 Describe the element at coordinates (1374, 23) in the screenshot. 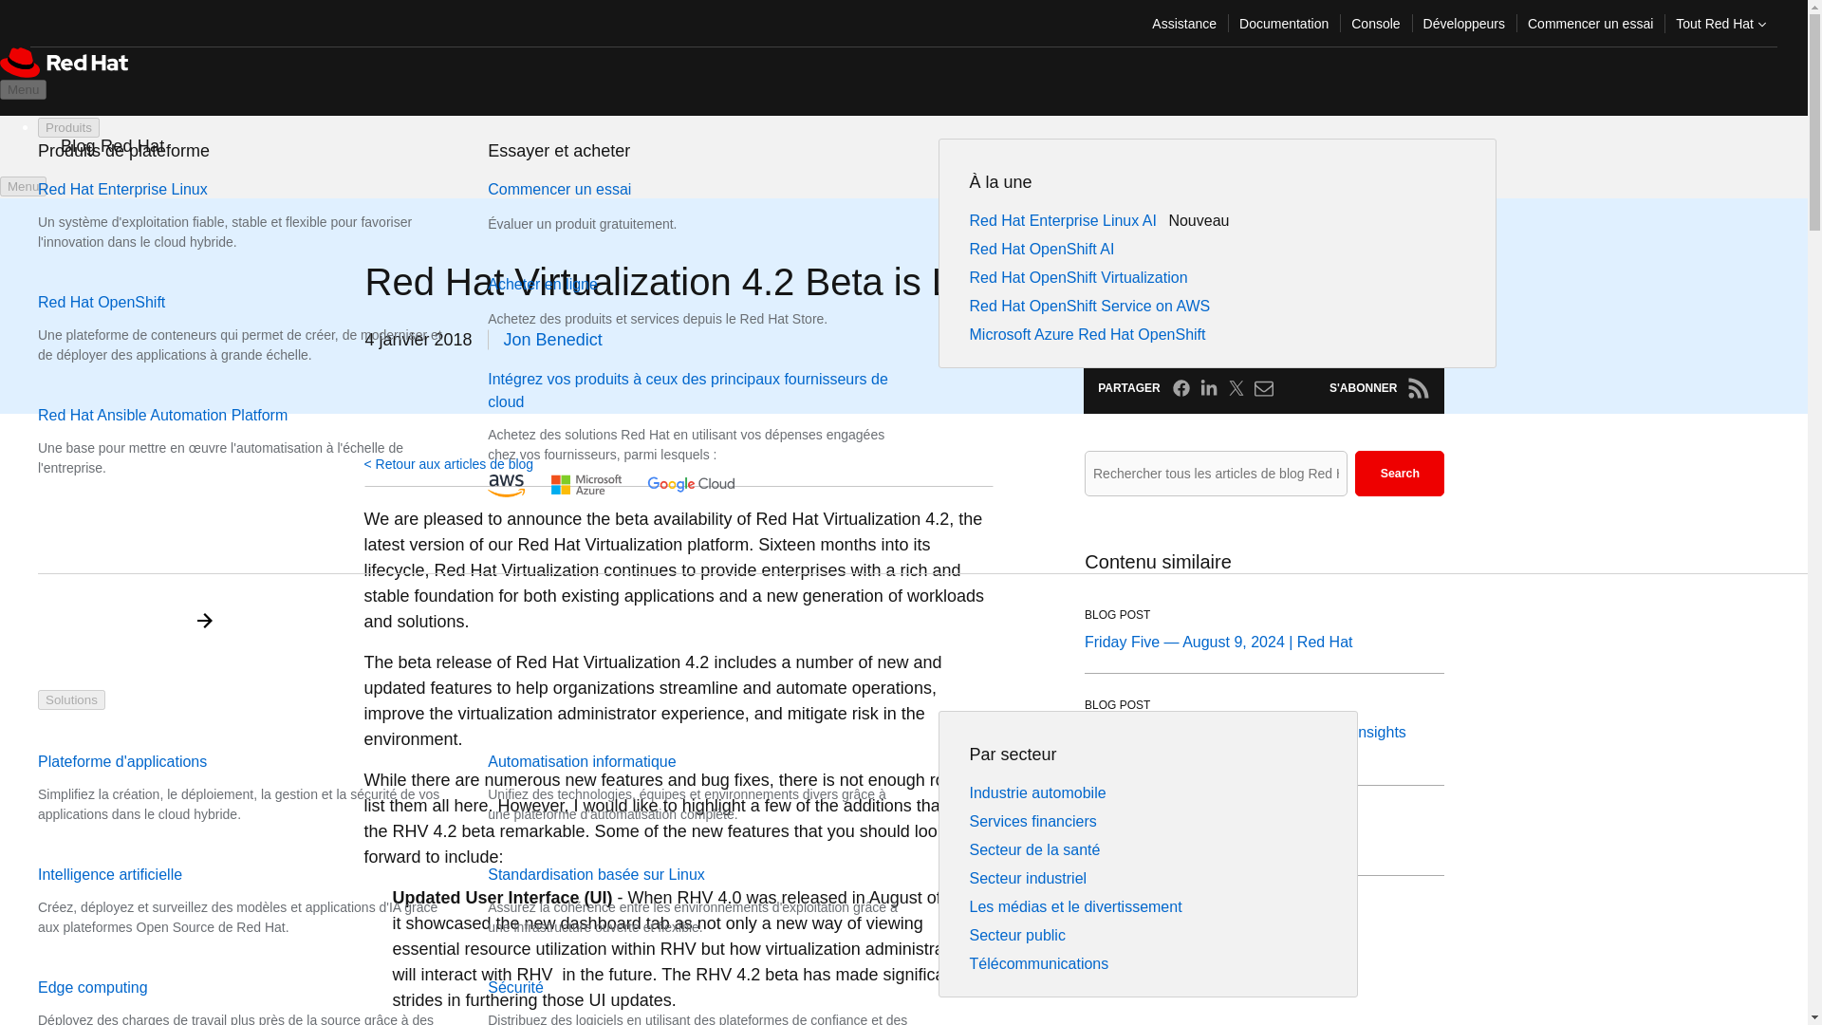

I see `Console` at that location.